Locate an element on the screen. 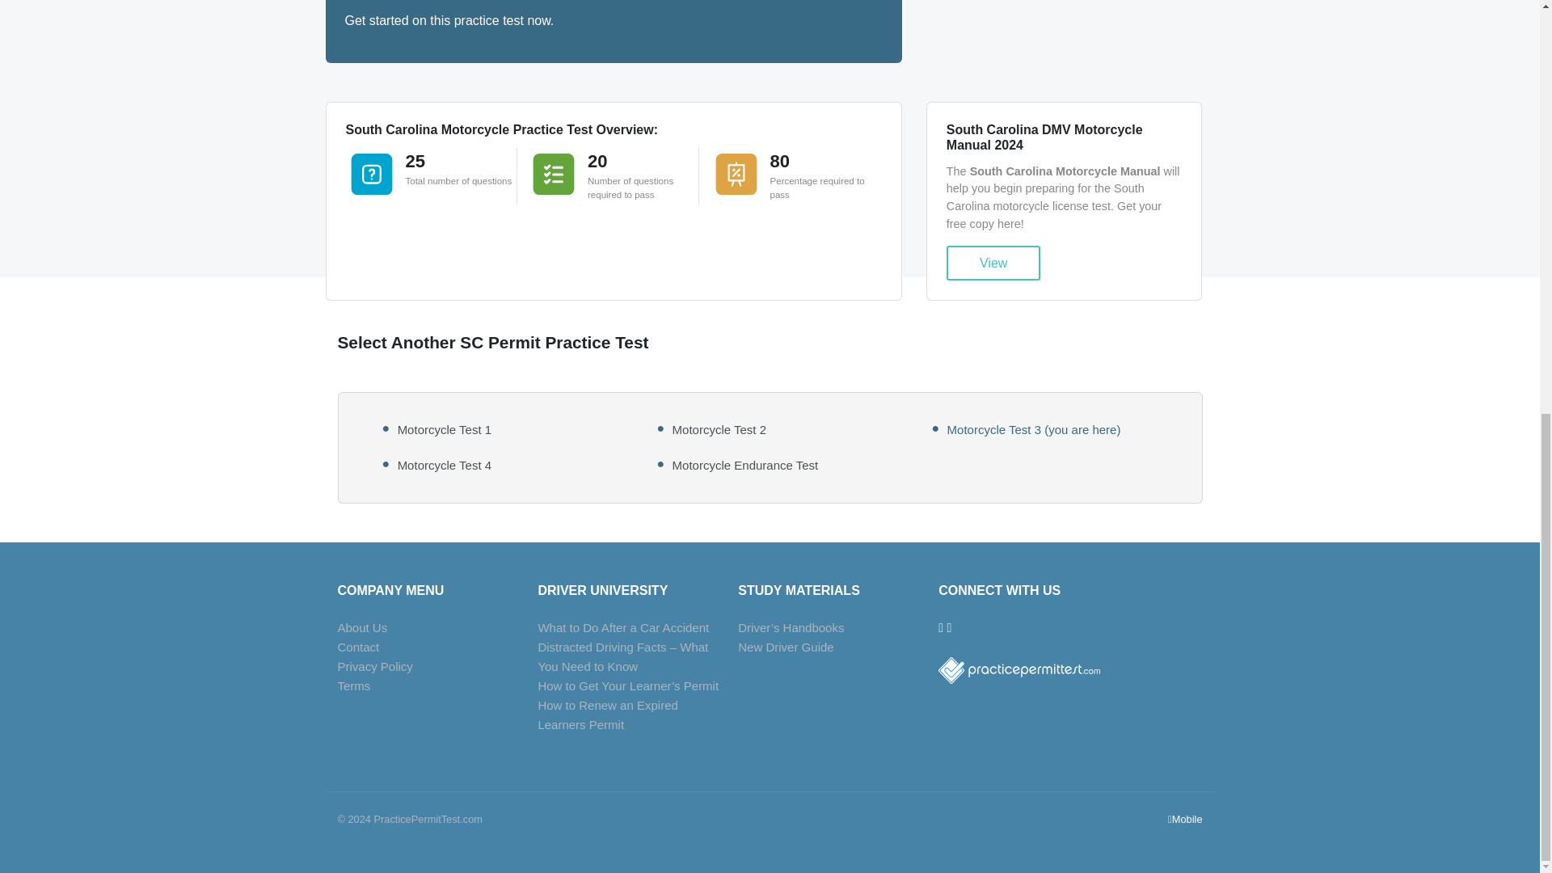  Mobile is located at coordinates (1185, 819).